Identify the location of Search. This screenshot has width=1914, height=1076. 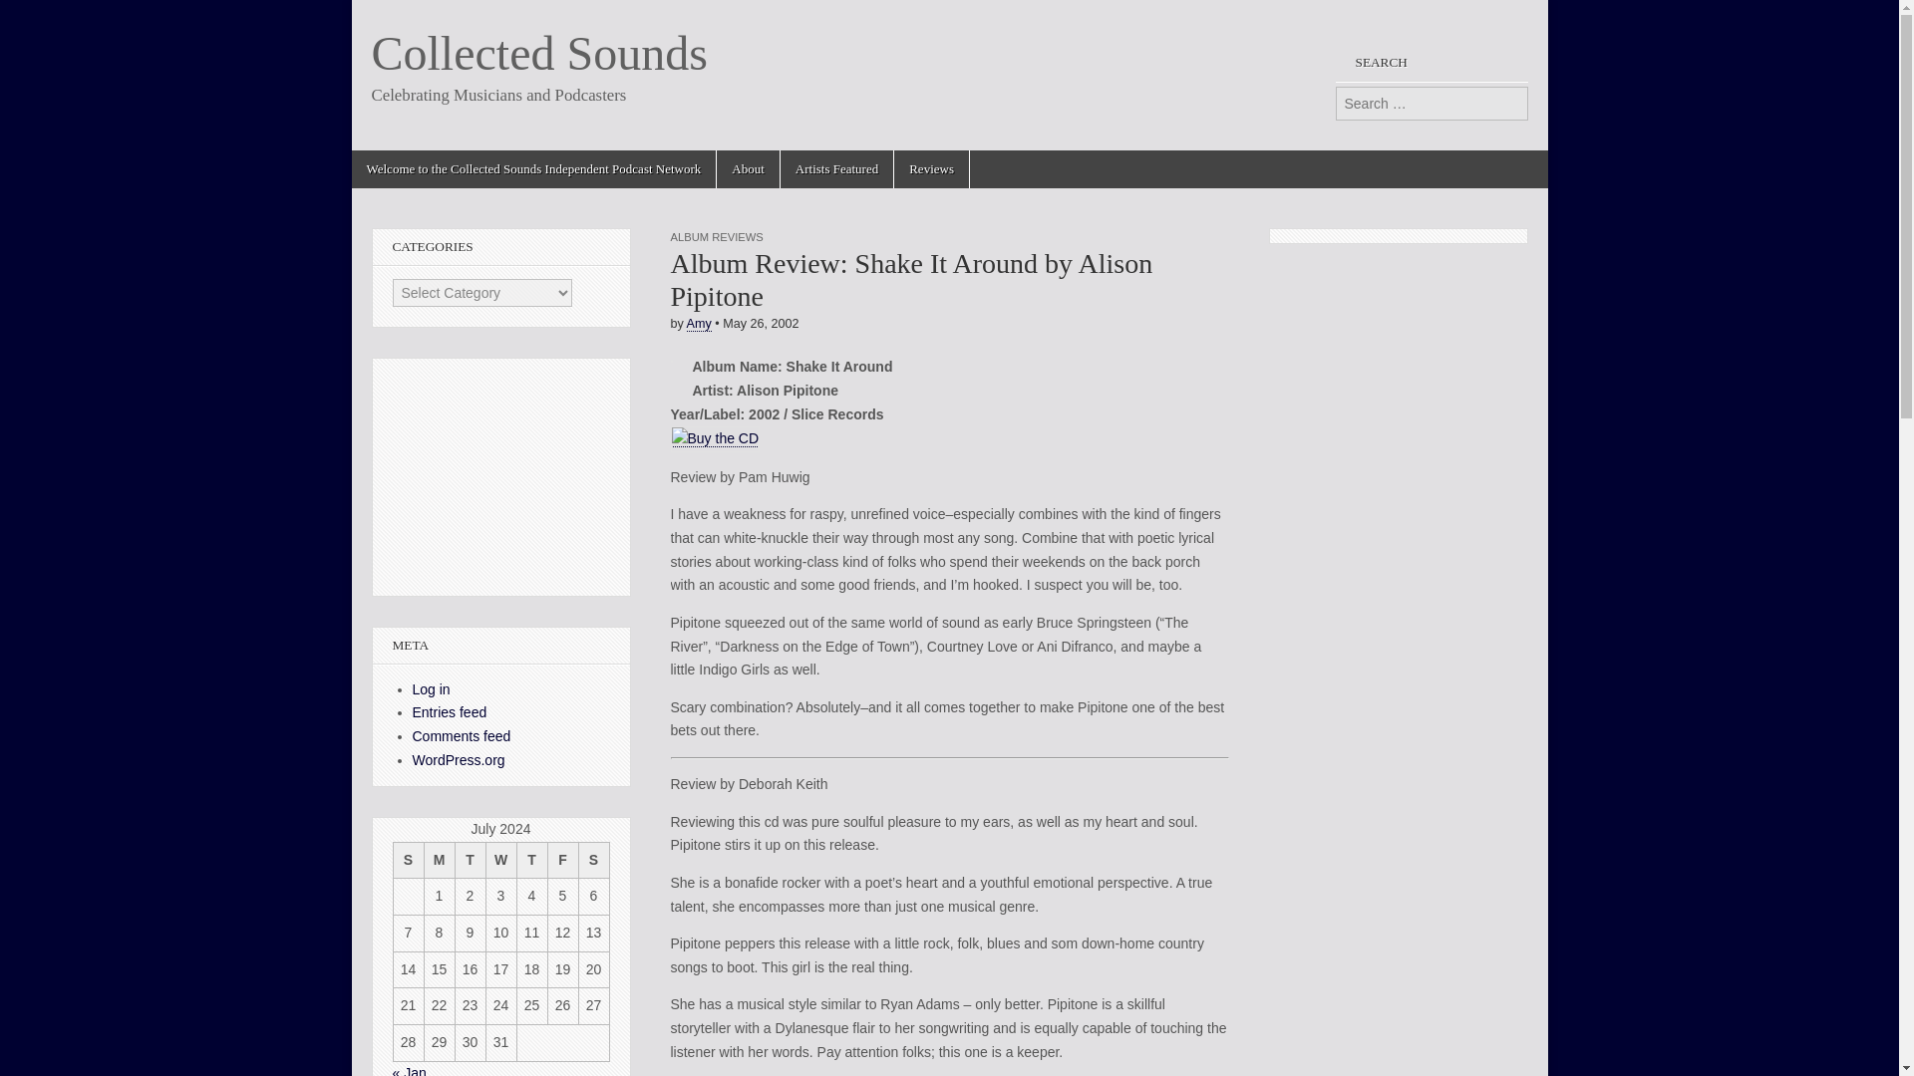
(30, 16).